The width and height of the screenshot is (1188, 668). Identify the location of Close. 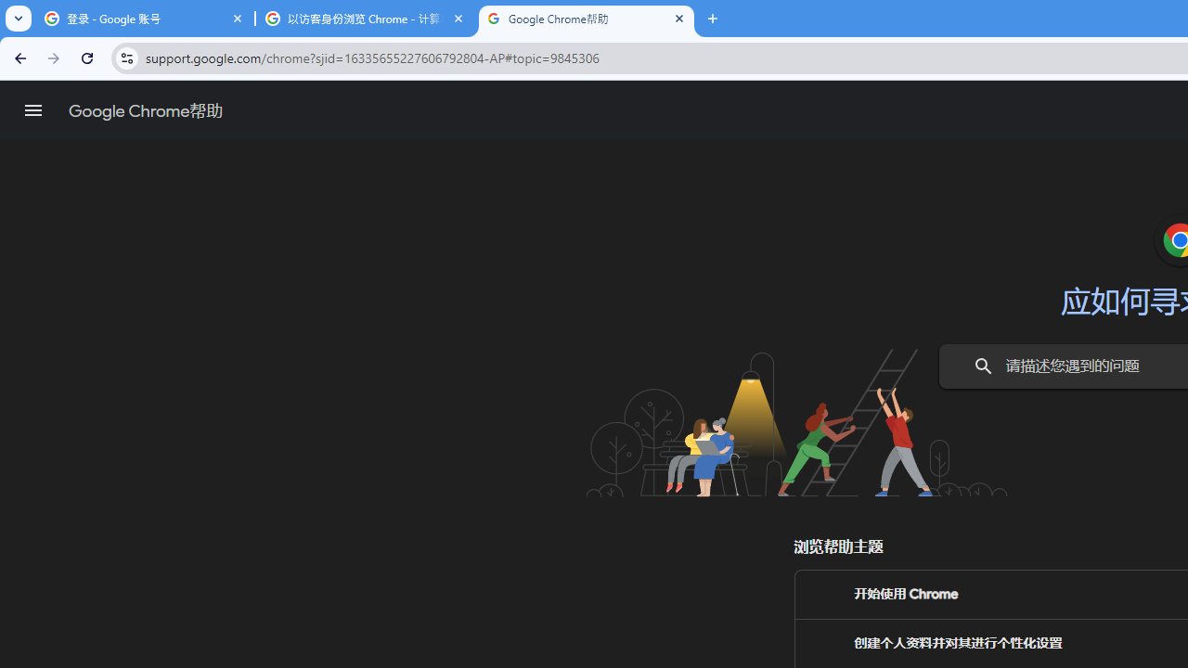
(679, 18).